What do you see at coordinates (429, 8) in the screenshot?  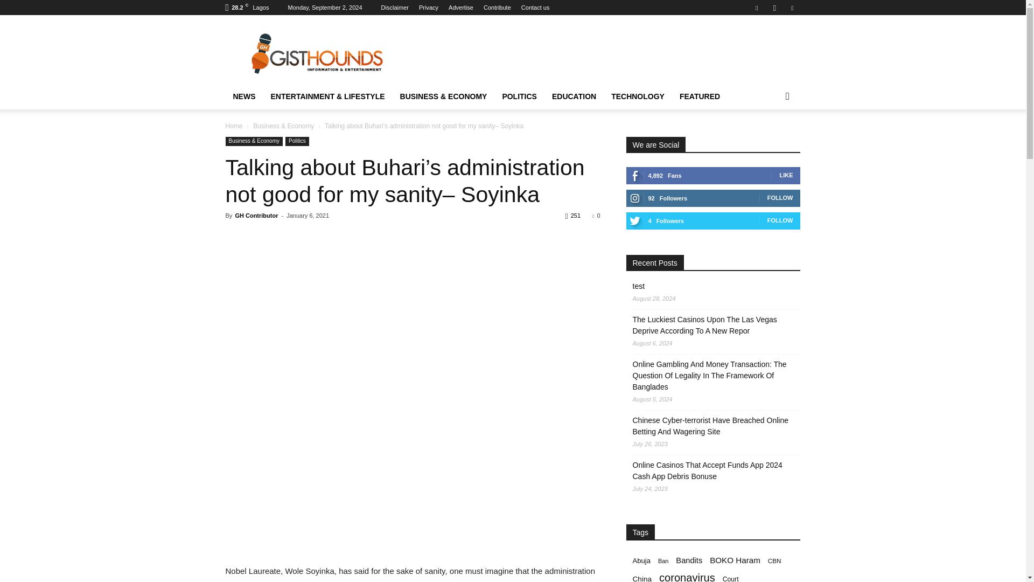 I see `Privacy` at bounding box center [429, 8].